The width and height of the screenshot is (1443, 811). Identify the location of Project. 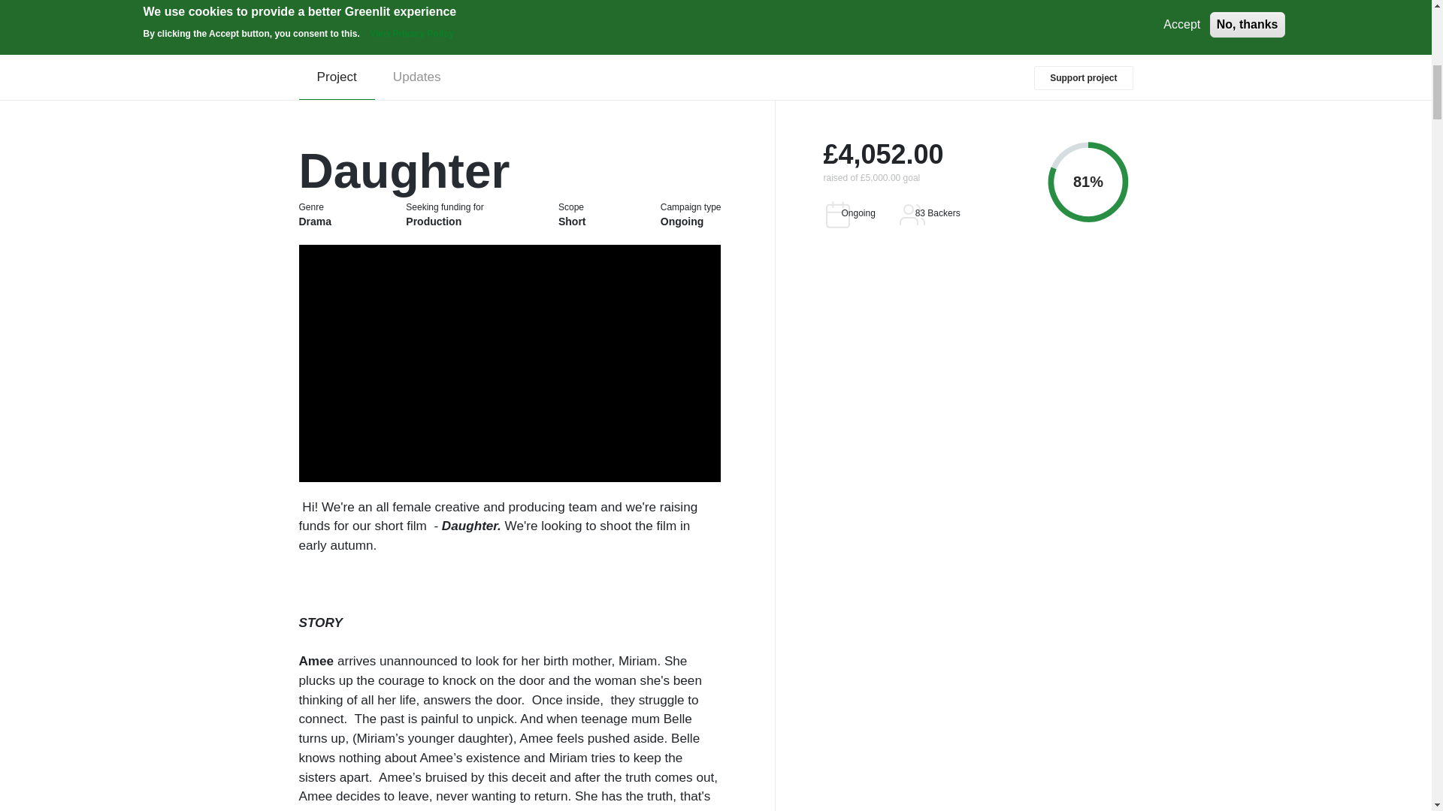
(337, 78).